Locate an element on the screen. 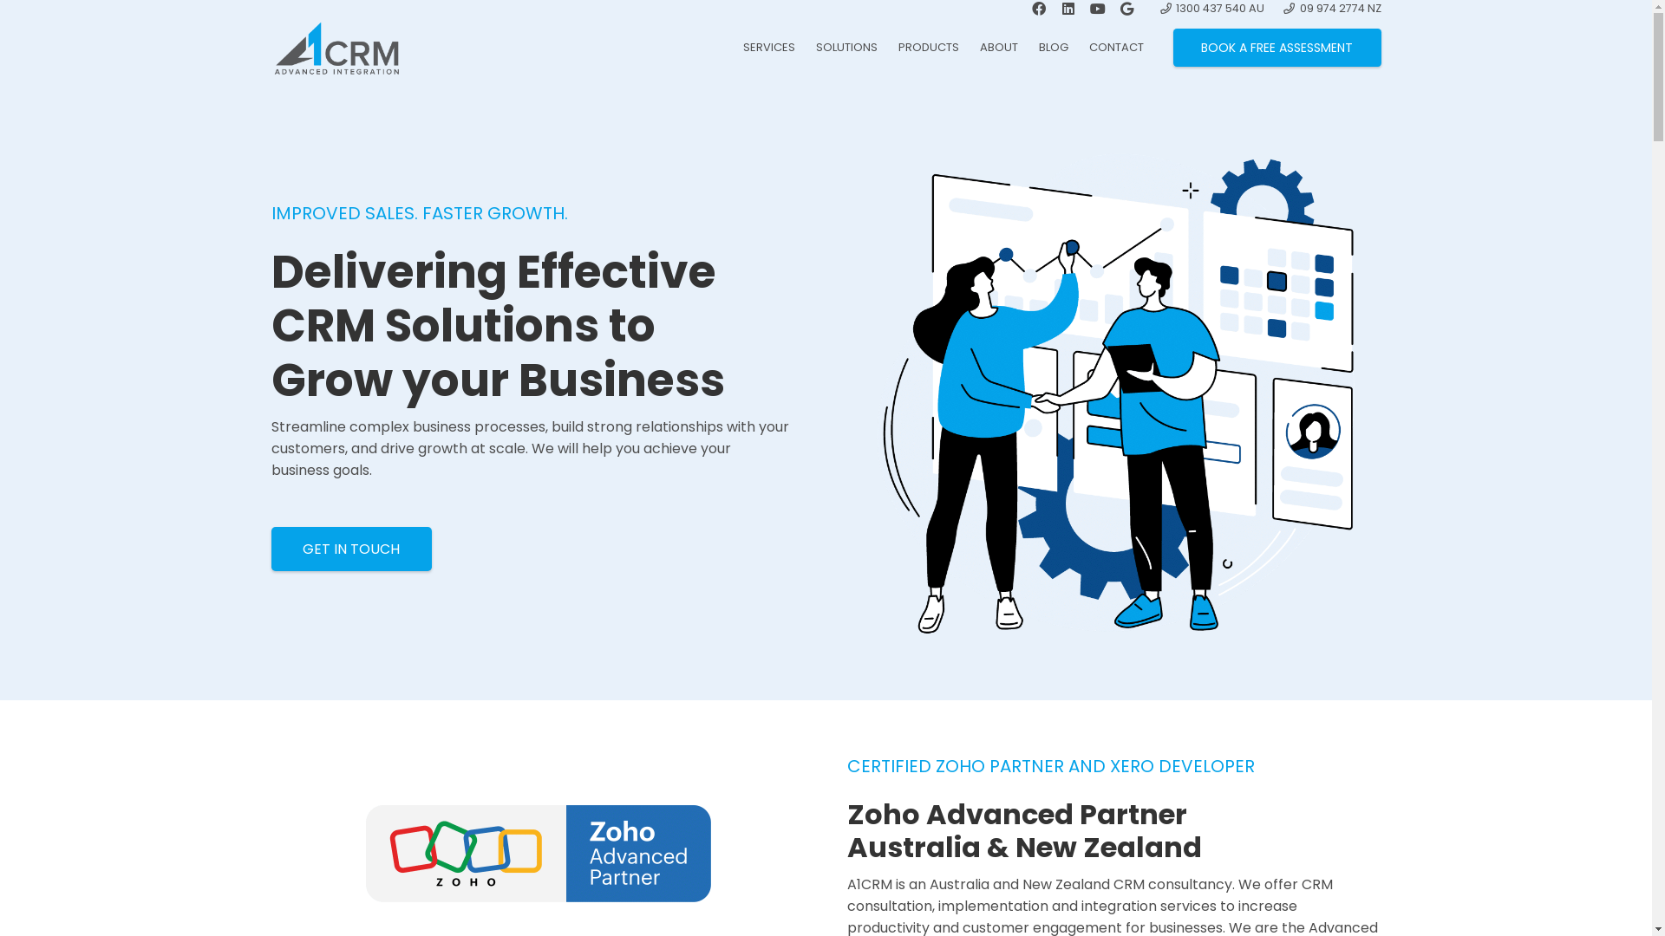 Image resolution: width=1665 pixels, height=936 pixels. SOLUTIONS is located at coordinates (846, 48).